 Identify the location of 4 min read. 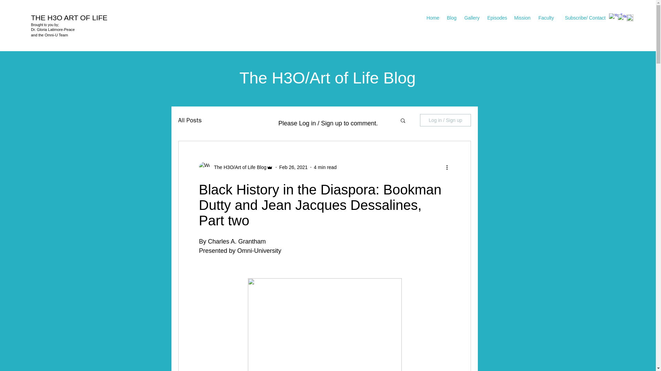
(325, 167).